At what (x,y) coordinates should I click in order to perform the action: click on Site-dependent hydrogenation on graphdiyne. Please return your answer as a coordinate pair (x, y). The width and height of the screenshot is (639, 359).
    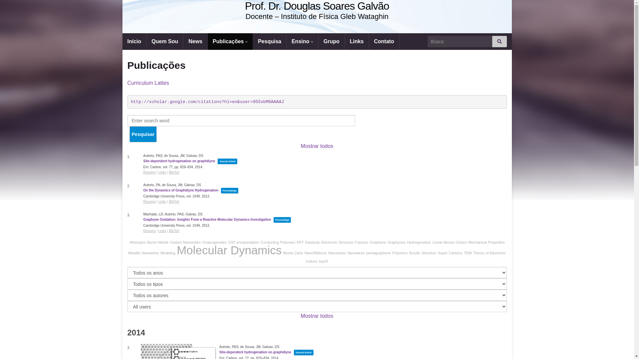
    Looking at the image, I should click on (255, 352).